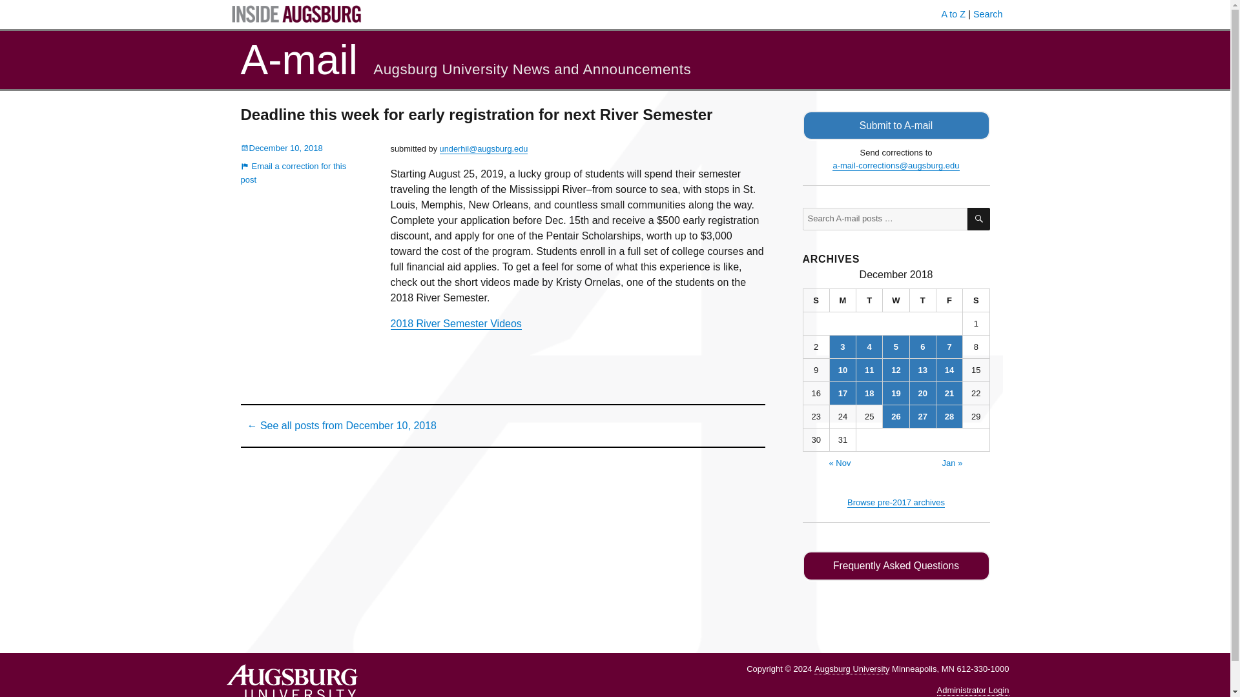  I want to click on Search, so click(988, 14).